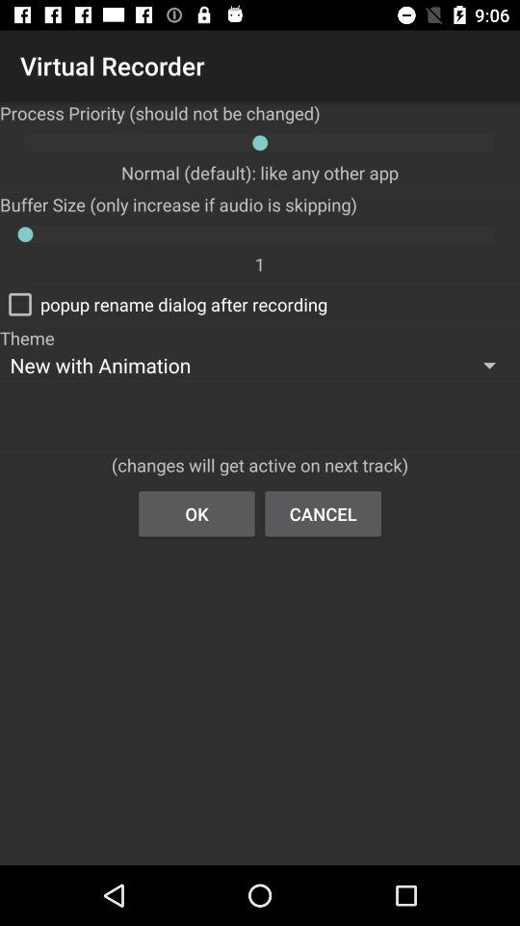 The image size is (520, 926). Describe the element at coordinates (324, 513) in the screenshot. I see `turn off cancel icon` at that location.